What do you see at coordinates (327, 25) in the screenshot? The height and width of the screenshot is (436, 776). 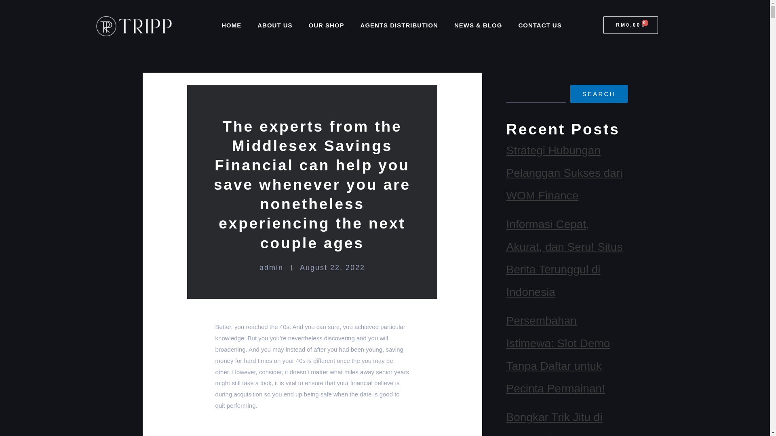 I see `OUR SHOP` at bounding box center [327, 25].